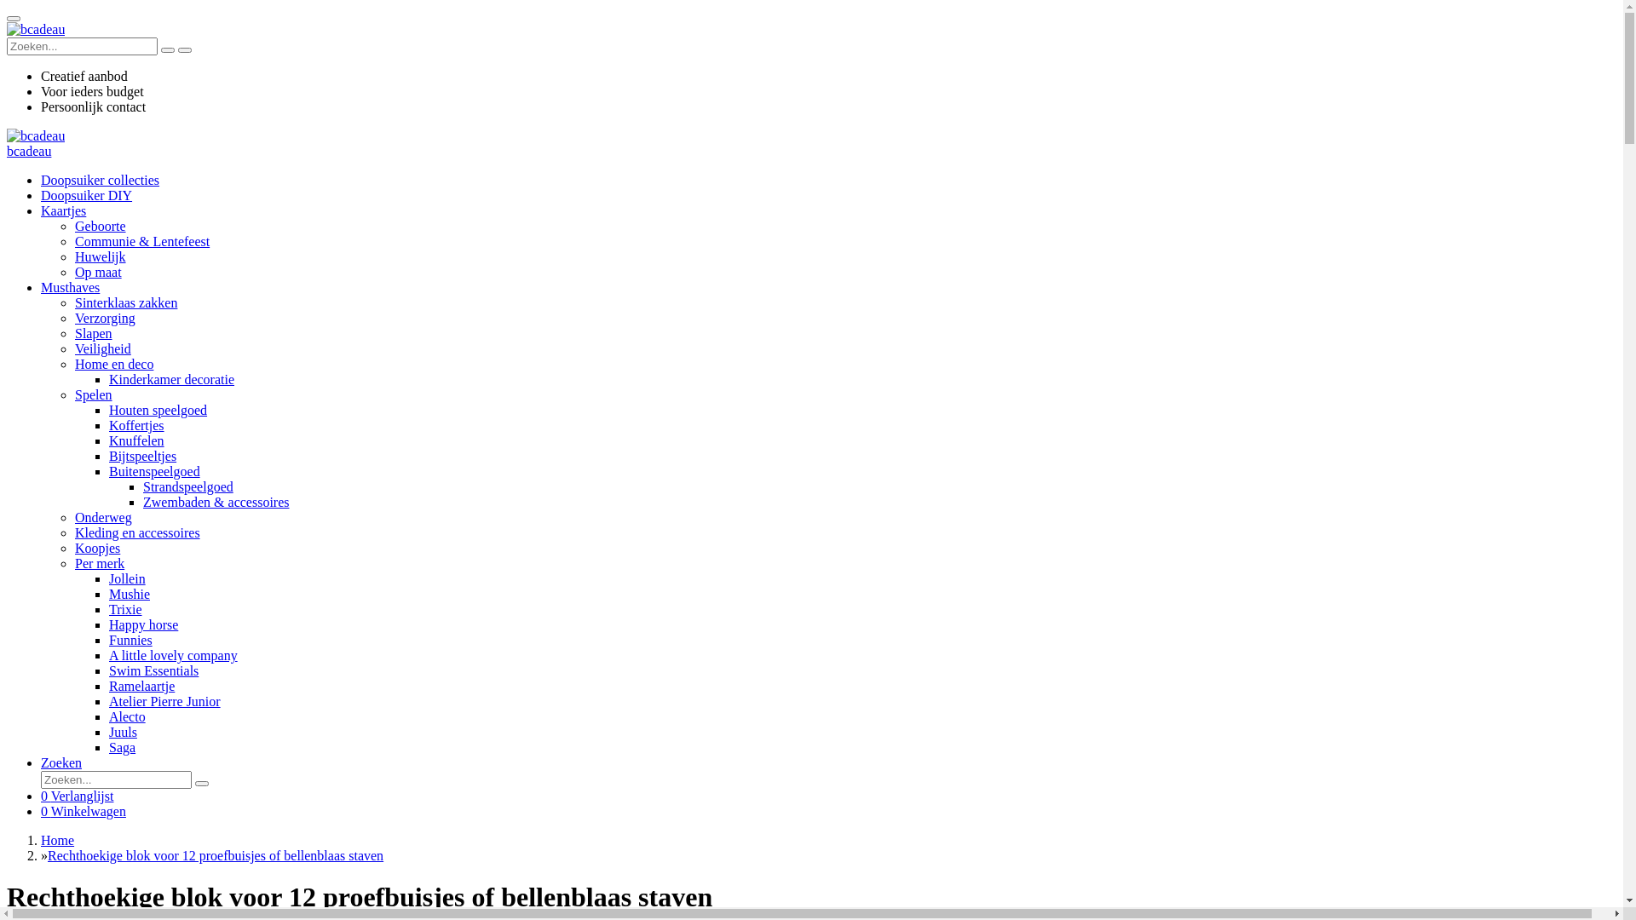 This screenshot has width=1636, height=920. I want to click on Musthaves, so click(70, 288).